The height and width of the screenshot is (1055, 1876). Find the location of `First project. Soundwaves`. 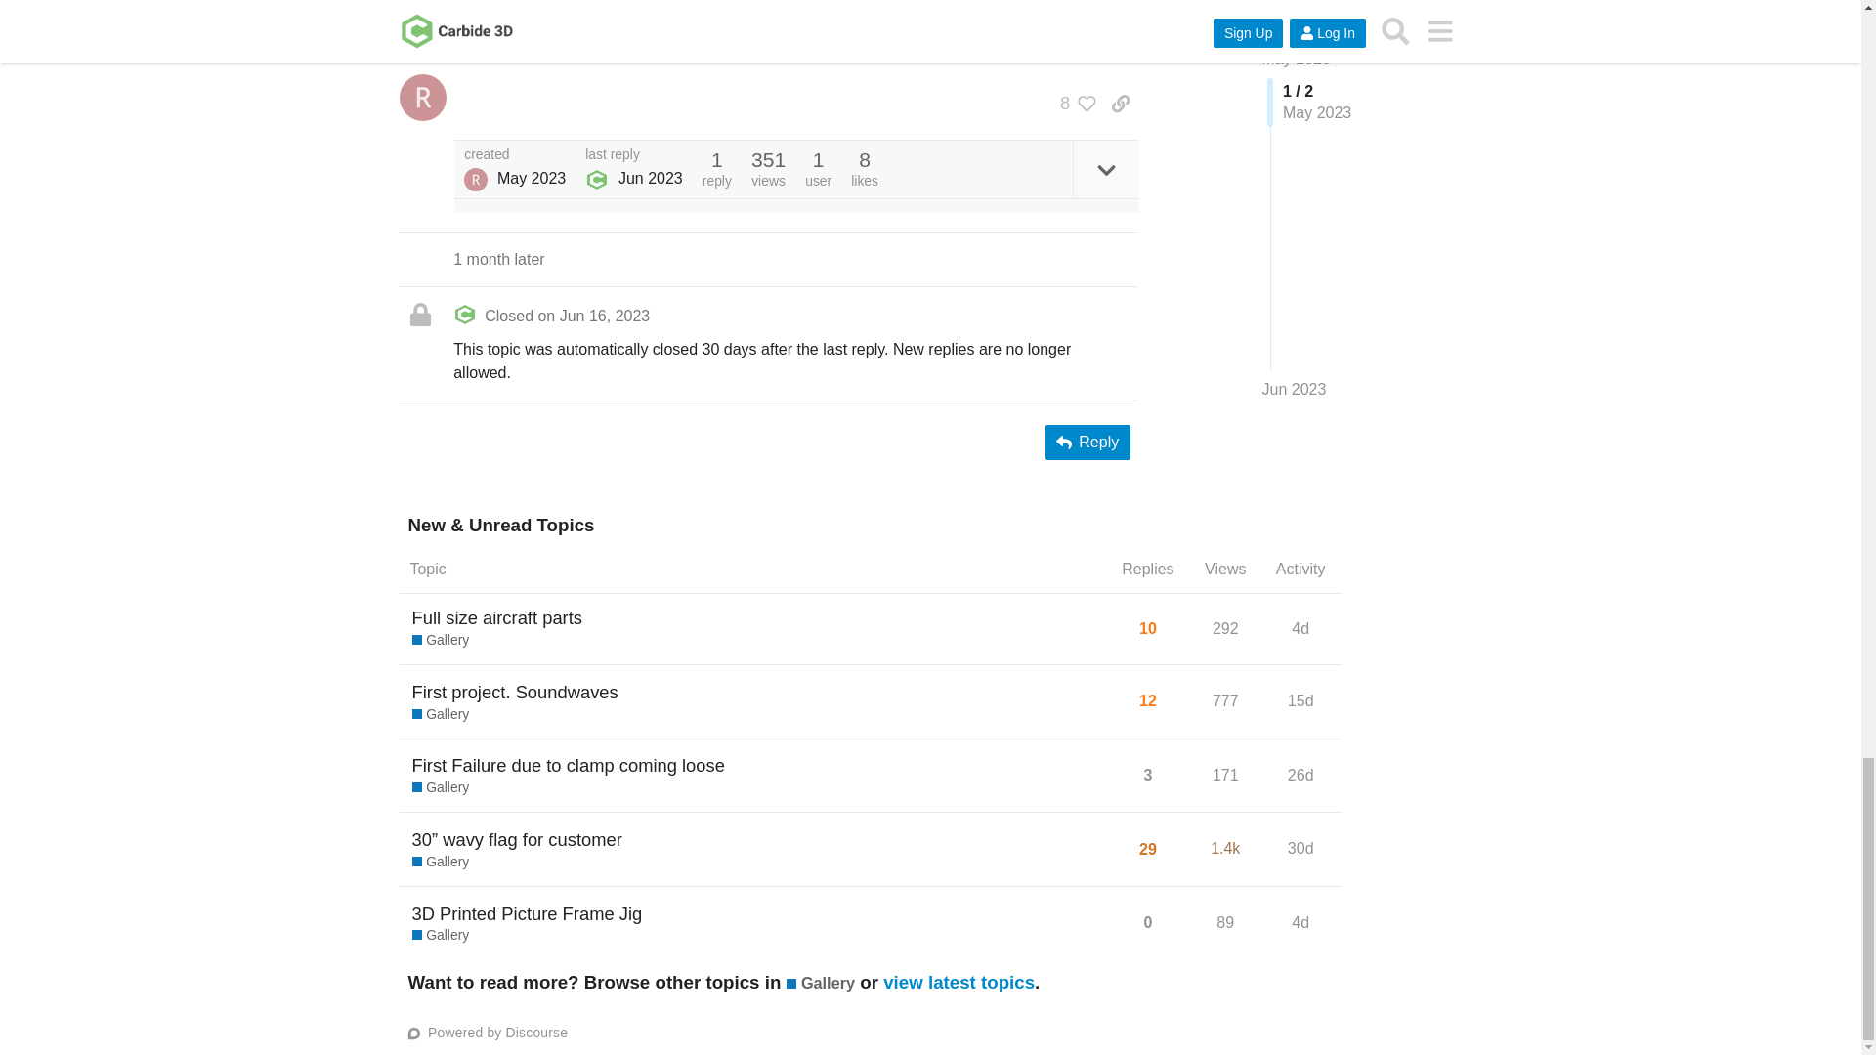

First project. Soundwaves is located at coordinates (516, 692).